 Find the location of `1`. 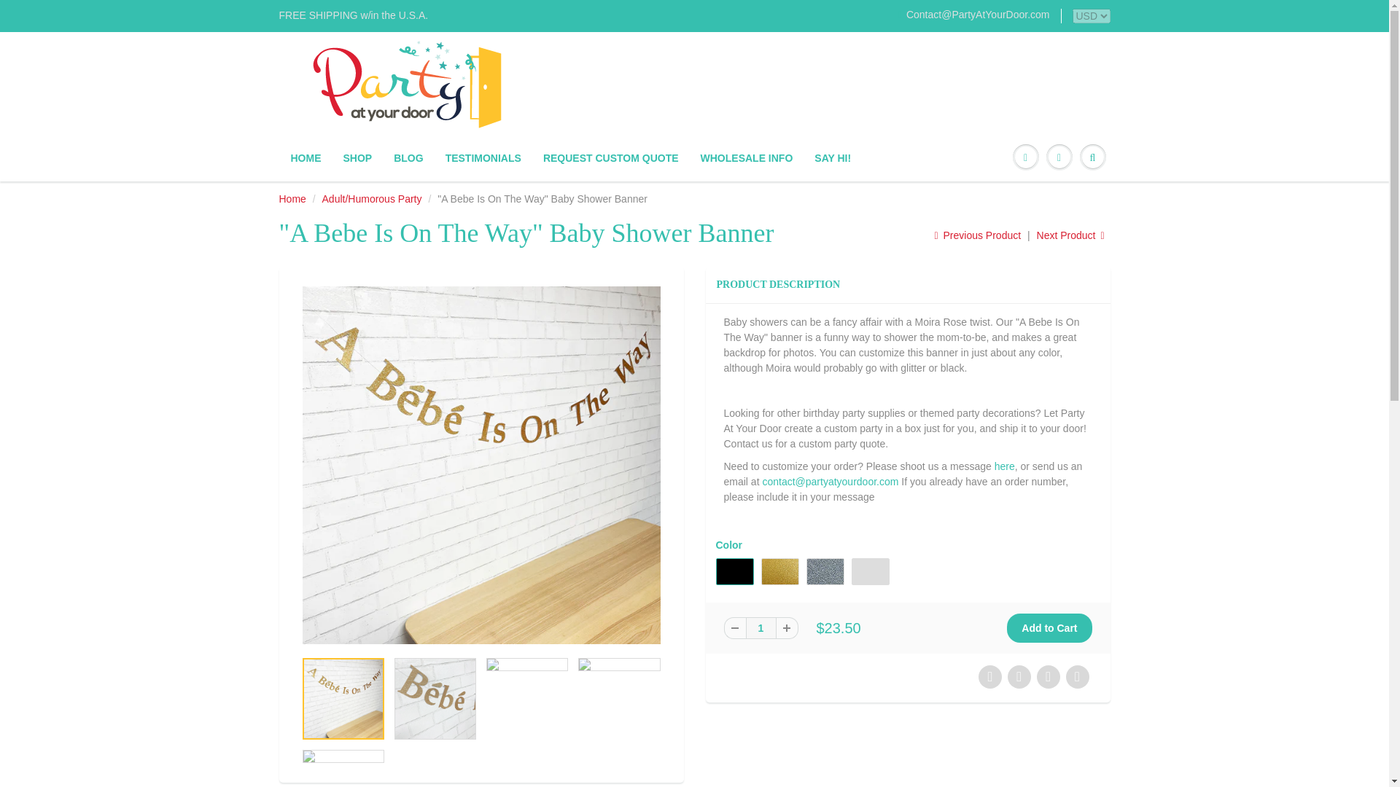

1 is located at coordinates (760, 627).